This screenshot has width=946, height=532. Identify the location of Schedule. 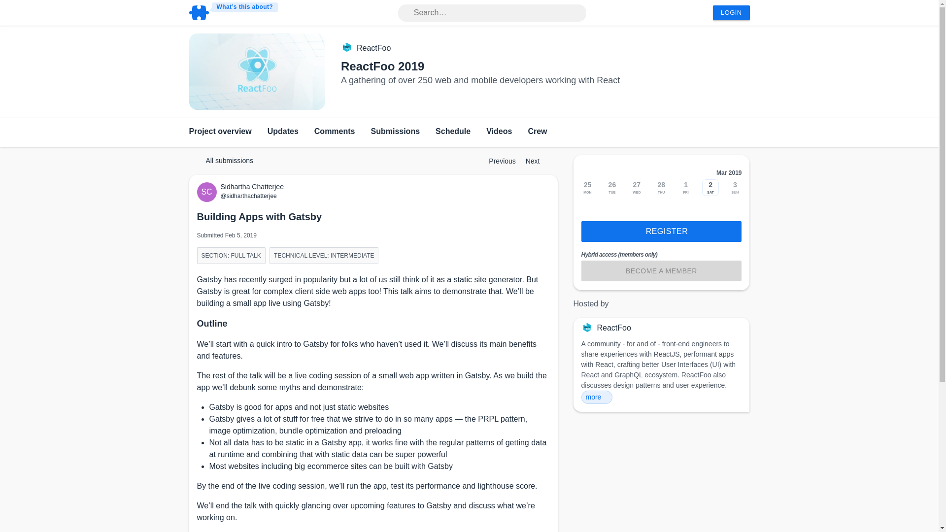
(452, 132).